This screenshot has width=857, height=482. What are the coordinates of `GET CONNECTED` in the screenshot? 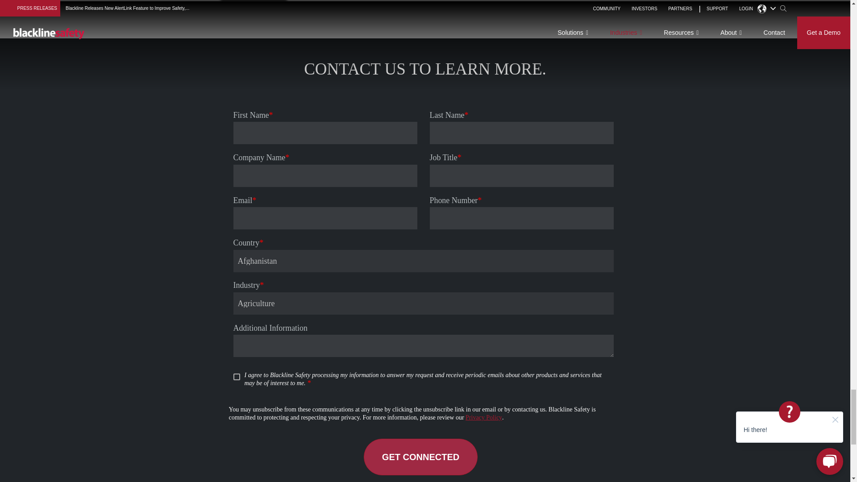 It's located at (420, 457).